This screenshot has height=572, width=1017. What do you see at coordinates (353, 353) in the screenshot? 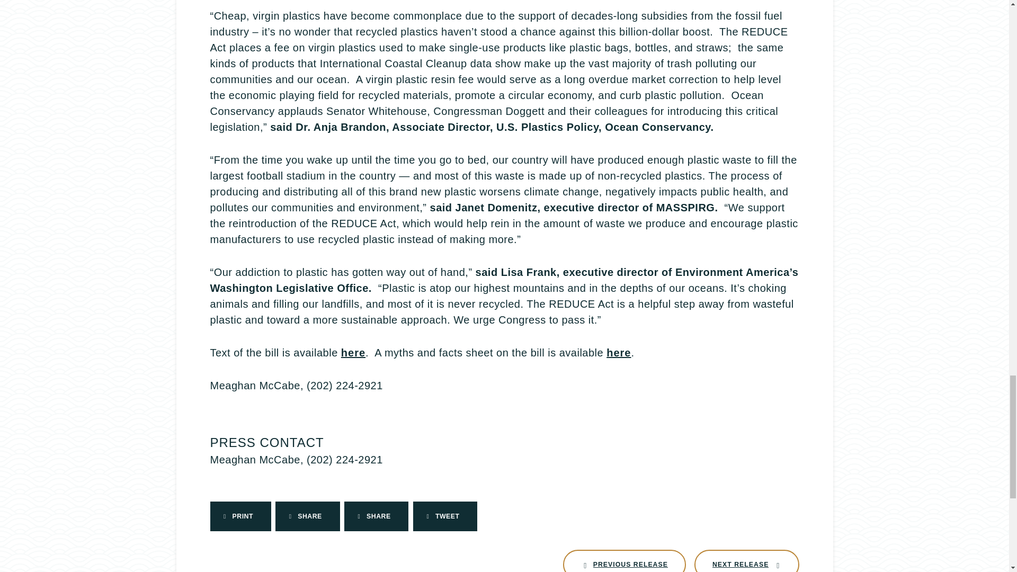
I see `here` at bounding box center [353, 353].